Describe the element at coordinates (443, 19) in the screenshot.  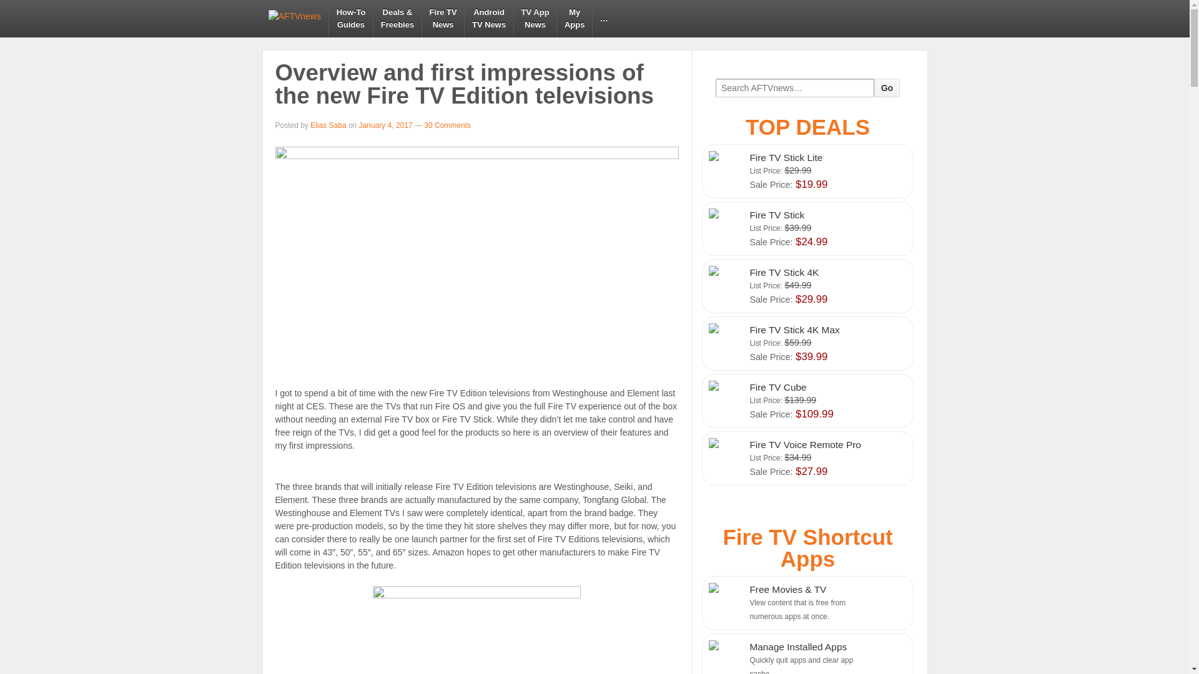
I see `Fire TV Stick` at that location.